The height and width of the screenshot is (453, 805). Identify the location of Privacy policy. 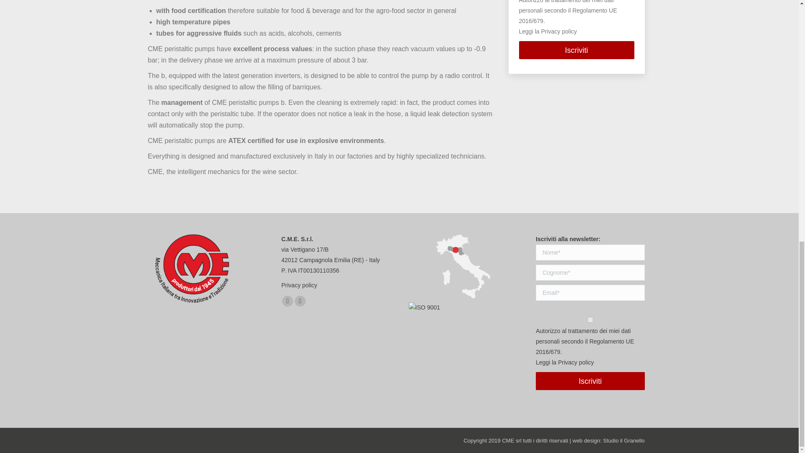
(335, 285).